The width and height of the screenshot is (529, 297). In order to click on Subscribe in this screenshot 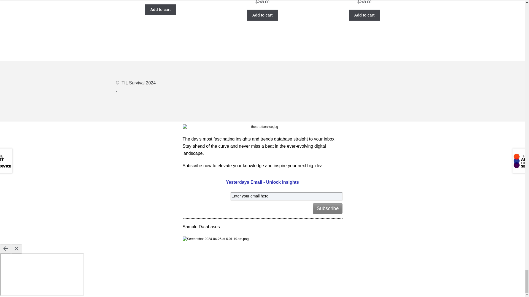, I will do `click(328, 208)`.